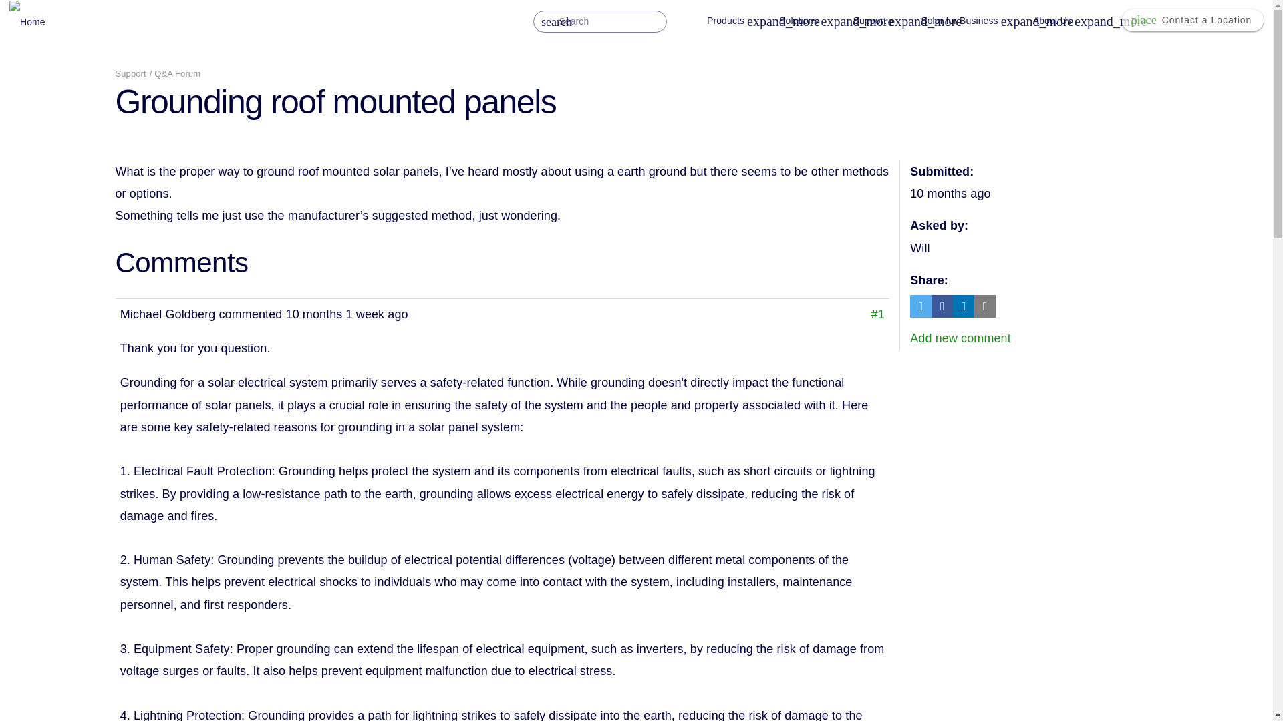 This screenshot has height=721, width=1283. What do you see at coordinates (814, 21) in the screenshot?
I see `Solutions` at bounding box center [814, 21].